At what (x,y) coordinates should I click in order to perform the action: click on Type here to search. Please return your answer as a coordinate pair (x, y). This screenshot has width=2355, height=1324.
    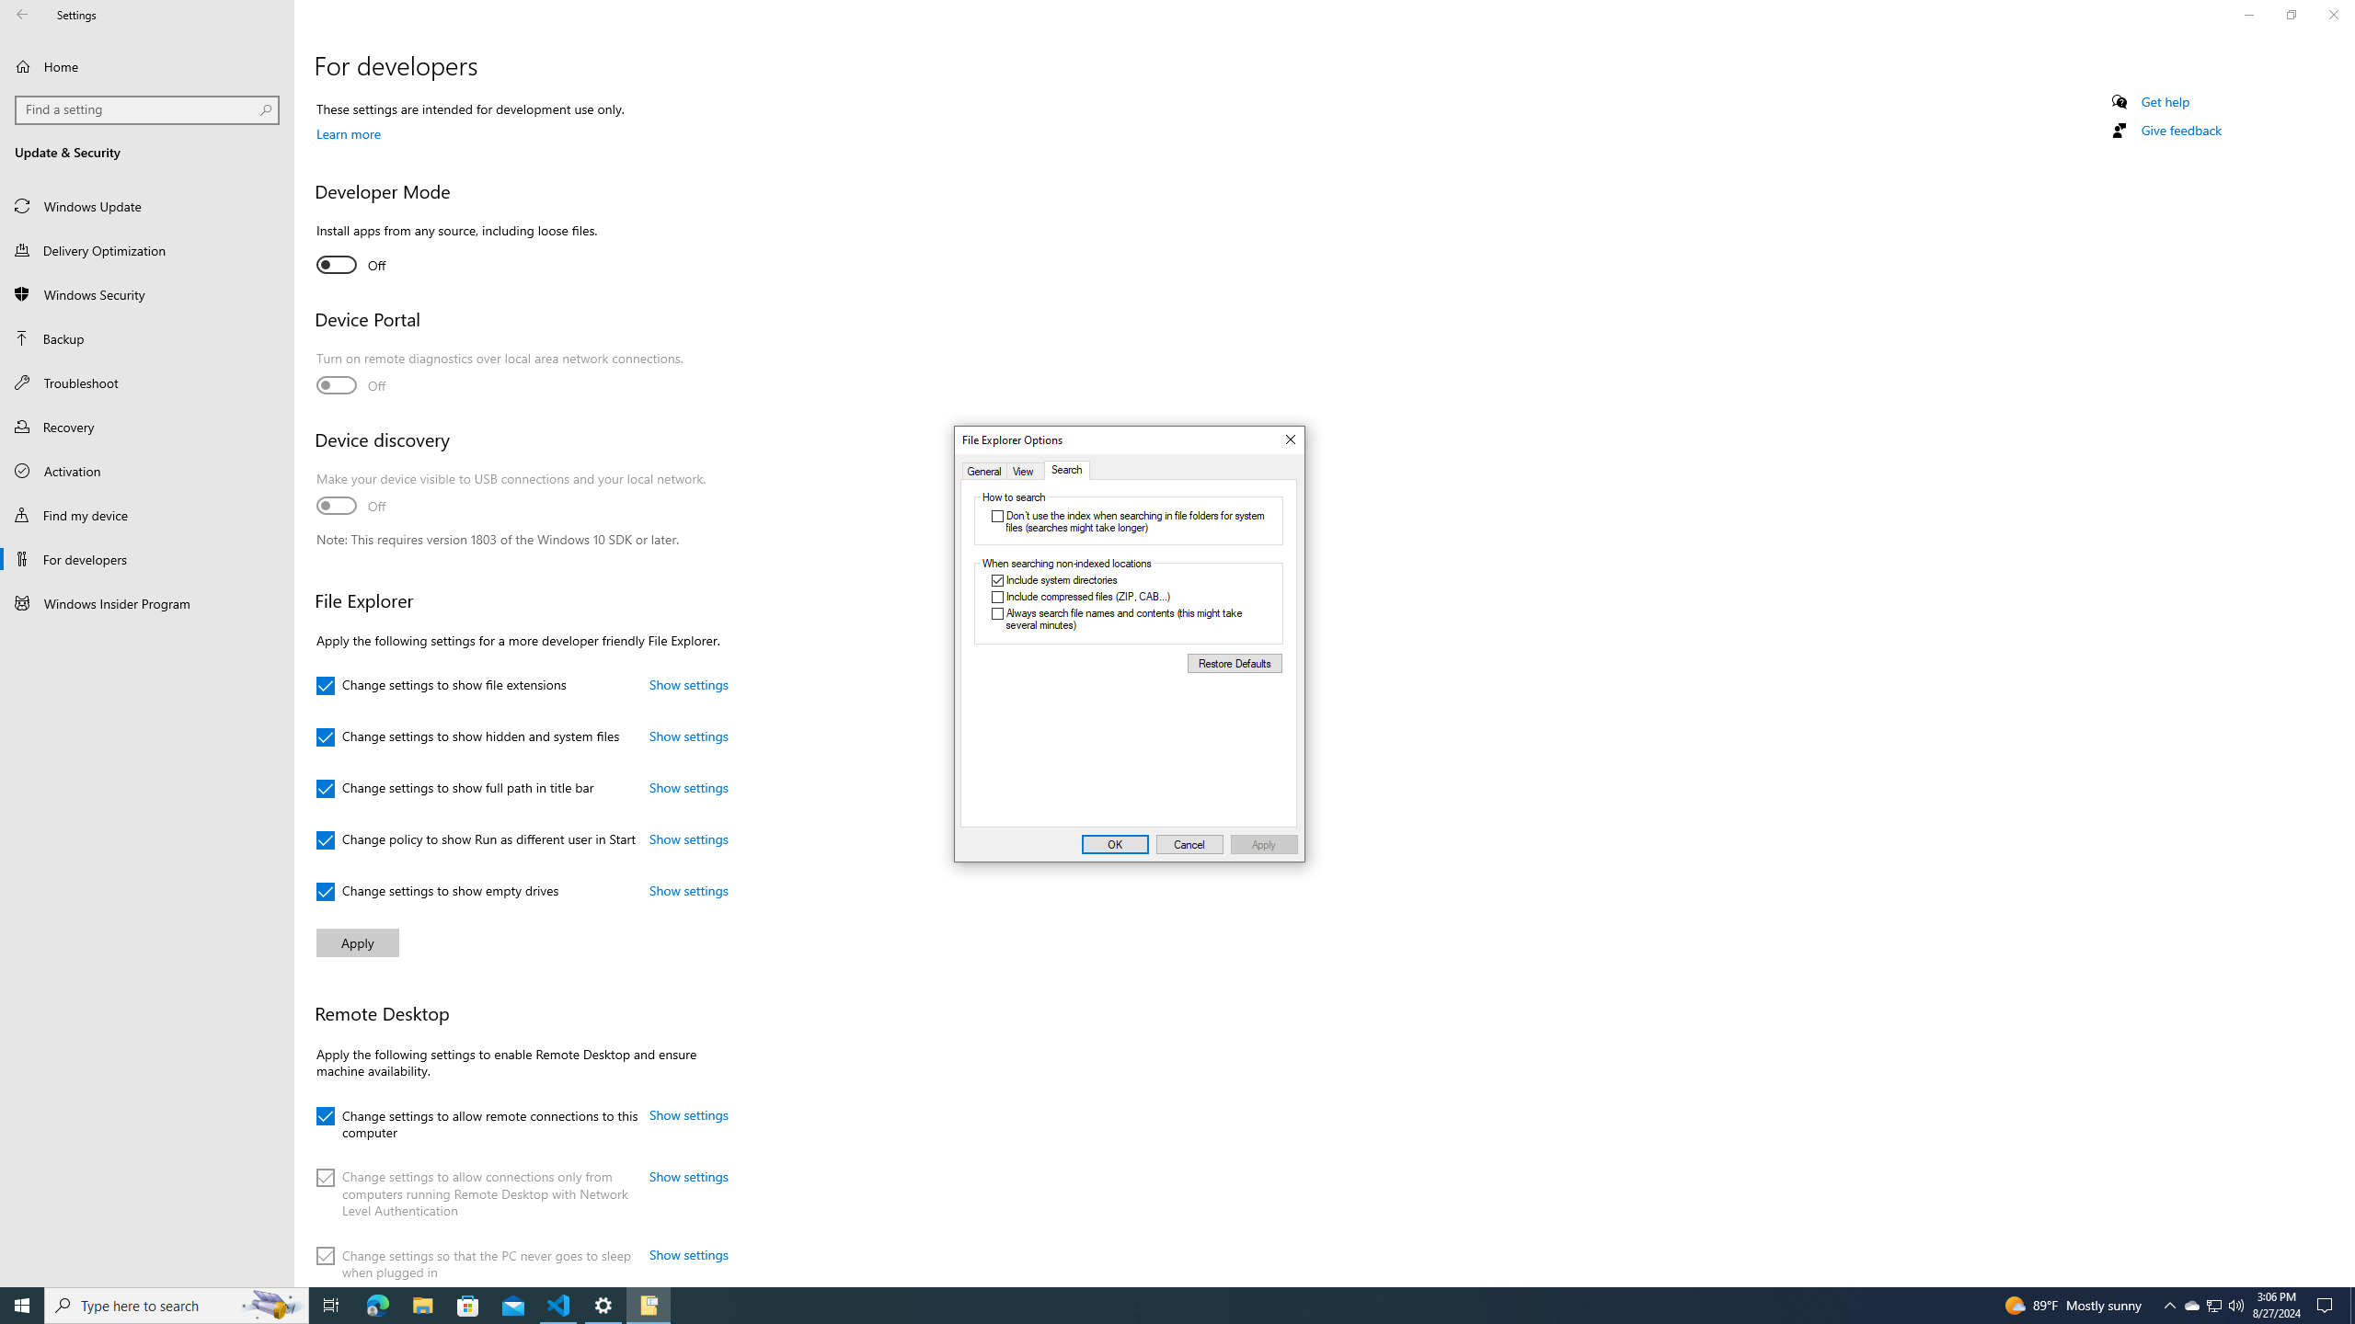
    Looking at the image, I should click on (1129, 598).